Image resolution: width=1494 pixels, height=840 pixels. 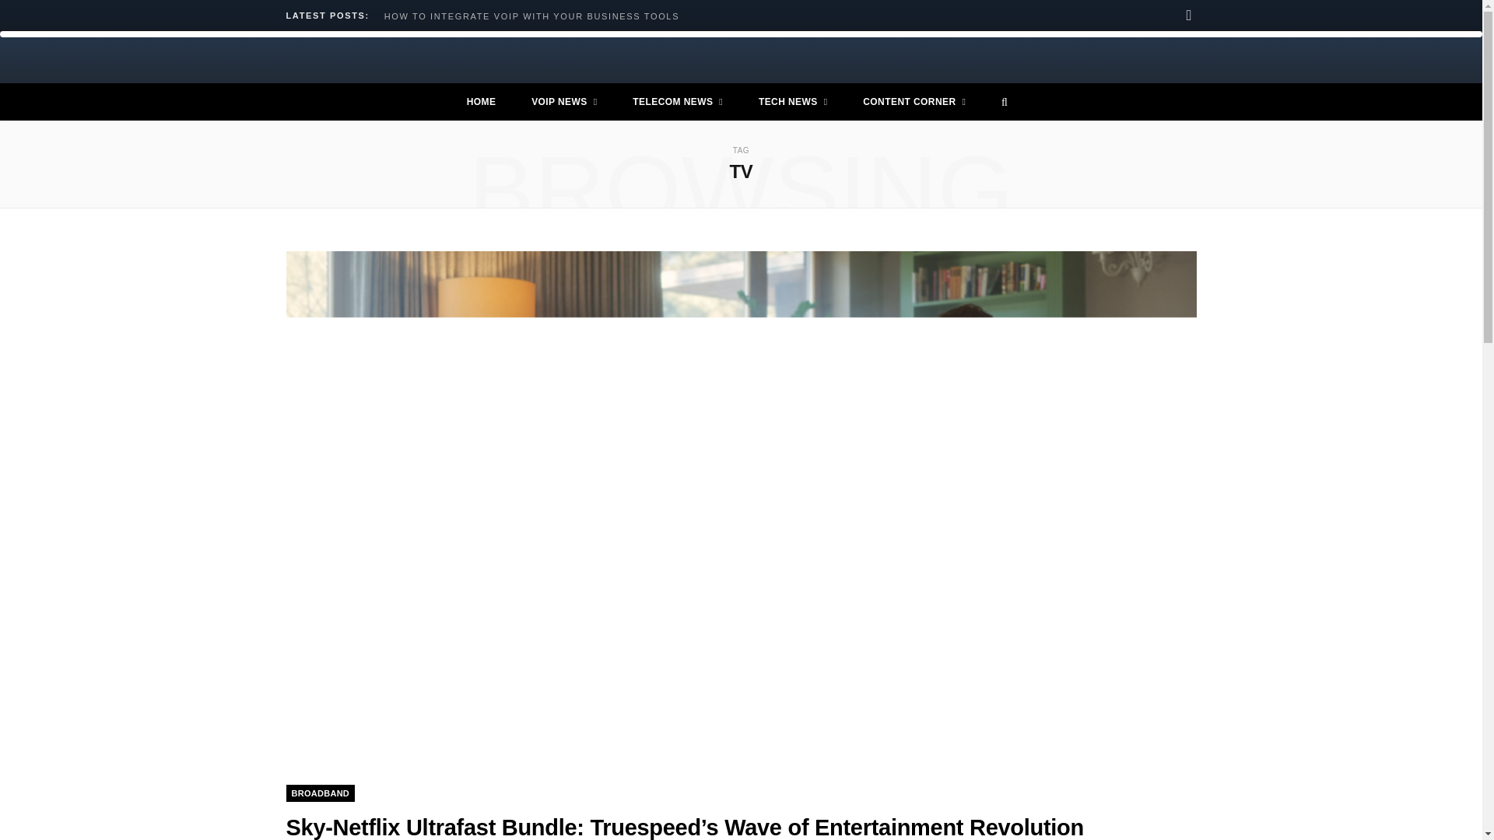 What do you see at coordinates (535, 16) in the screenshot?
I see `How to Integrate VoIP with Your Business Tools` at bounding box center [535, 16].